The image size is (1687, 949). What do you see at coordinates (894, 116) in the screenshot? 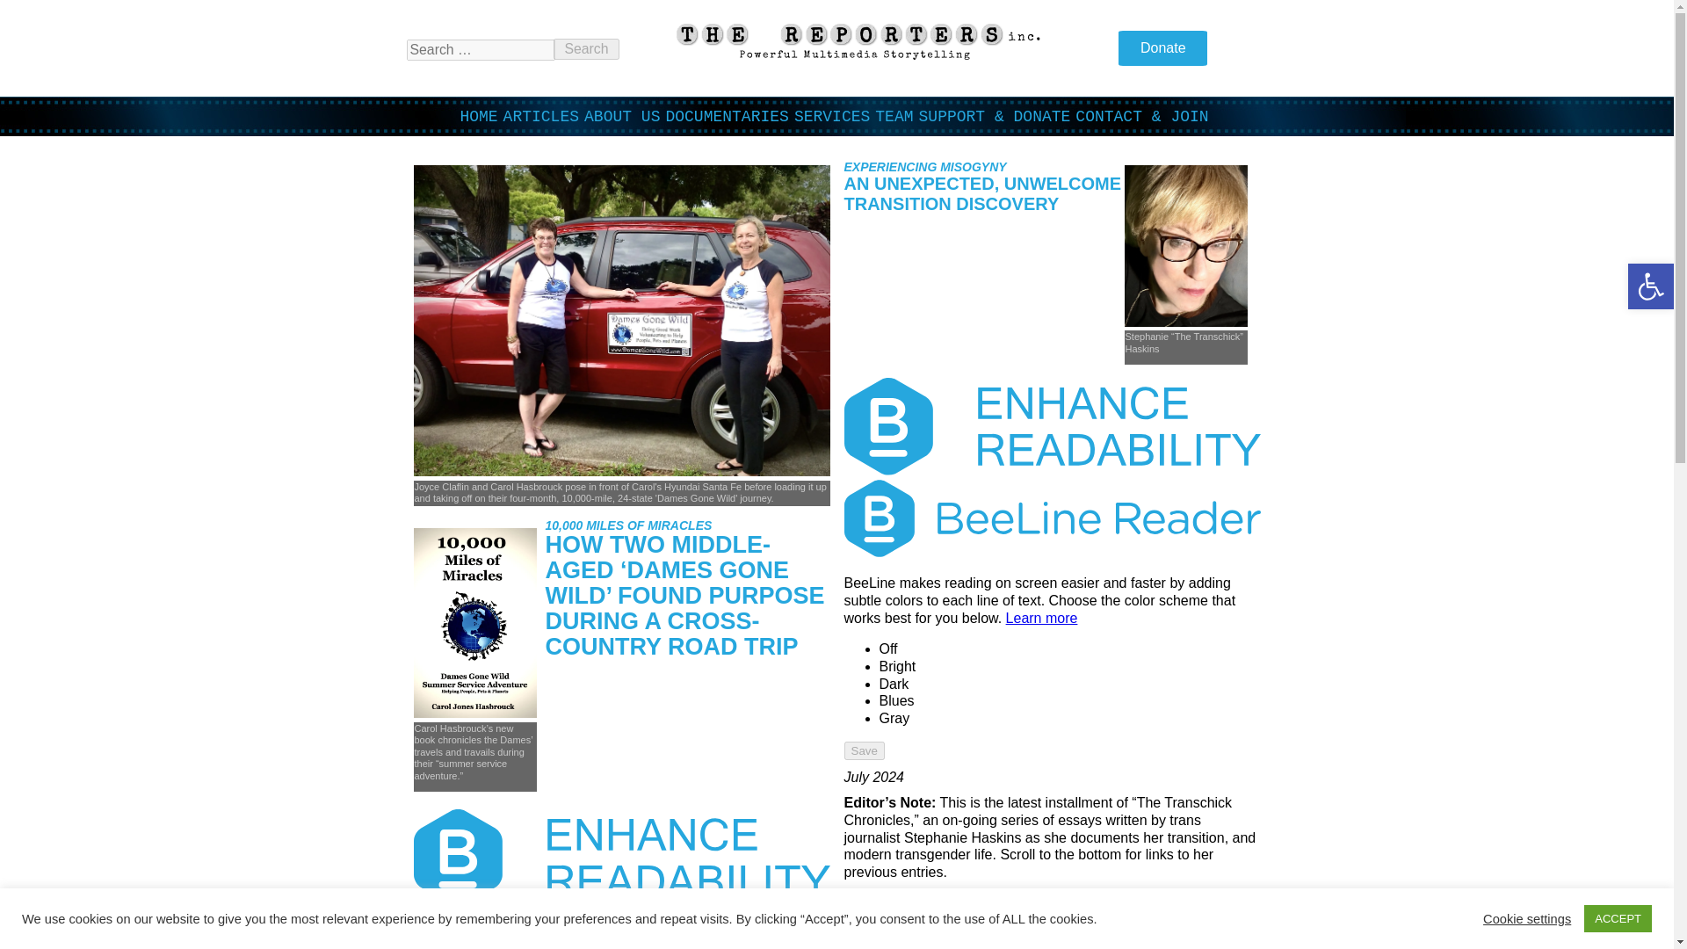
I see `TEAM` at bounding box center [894, 116].